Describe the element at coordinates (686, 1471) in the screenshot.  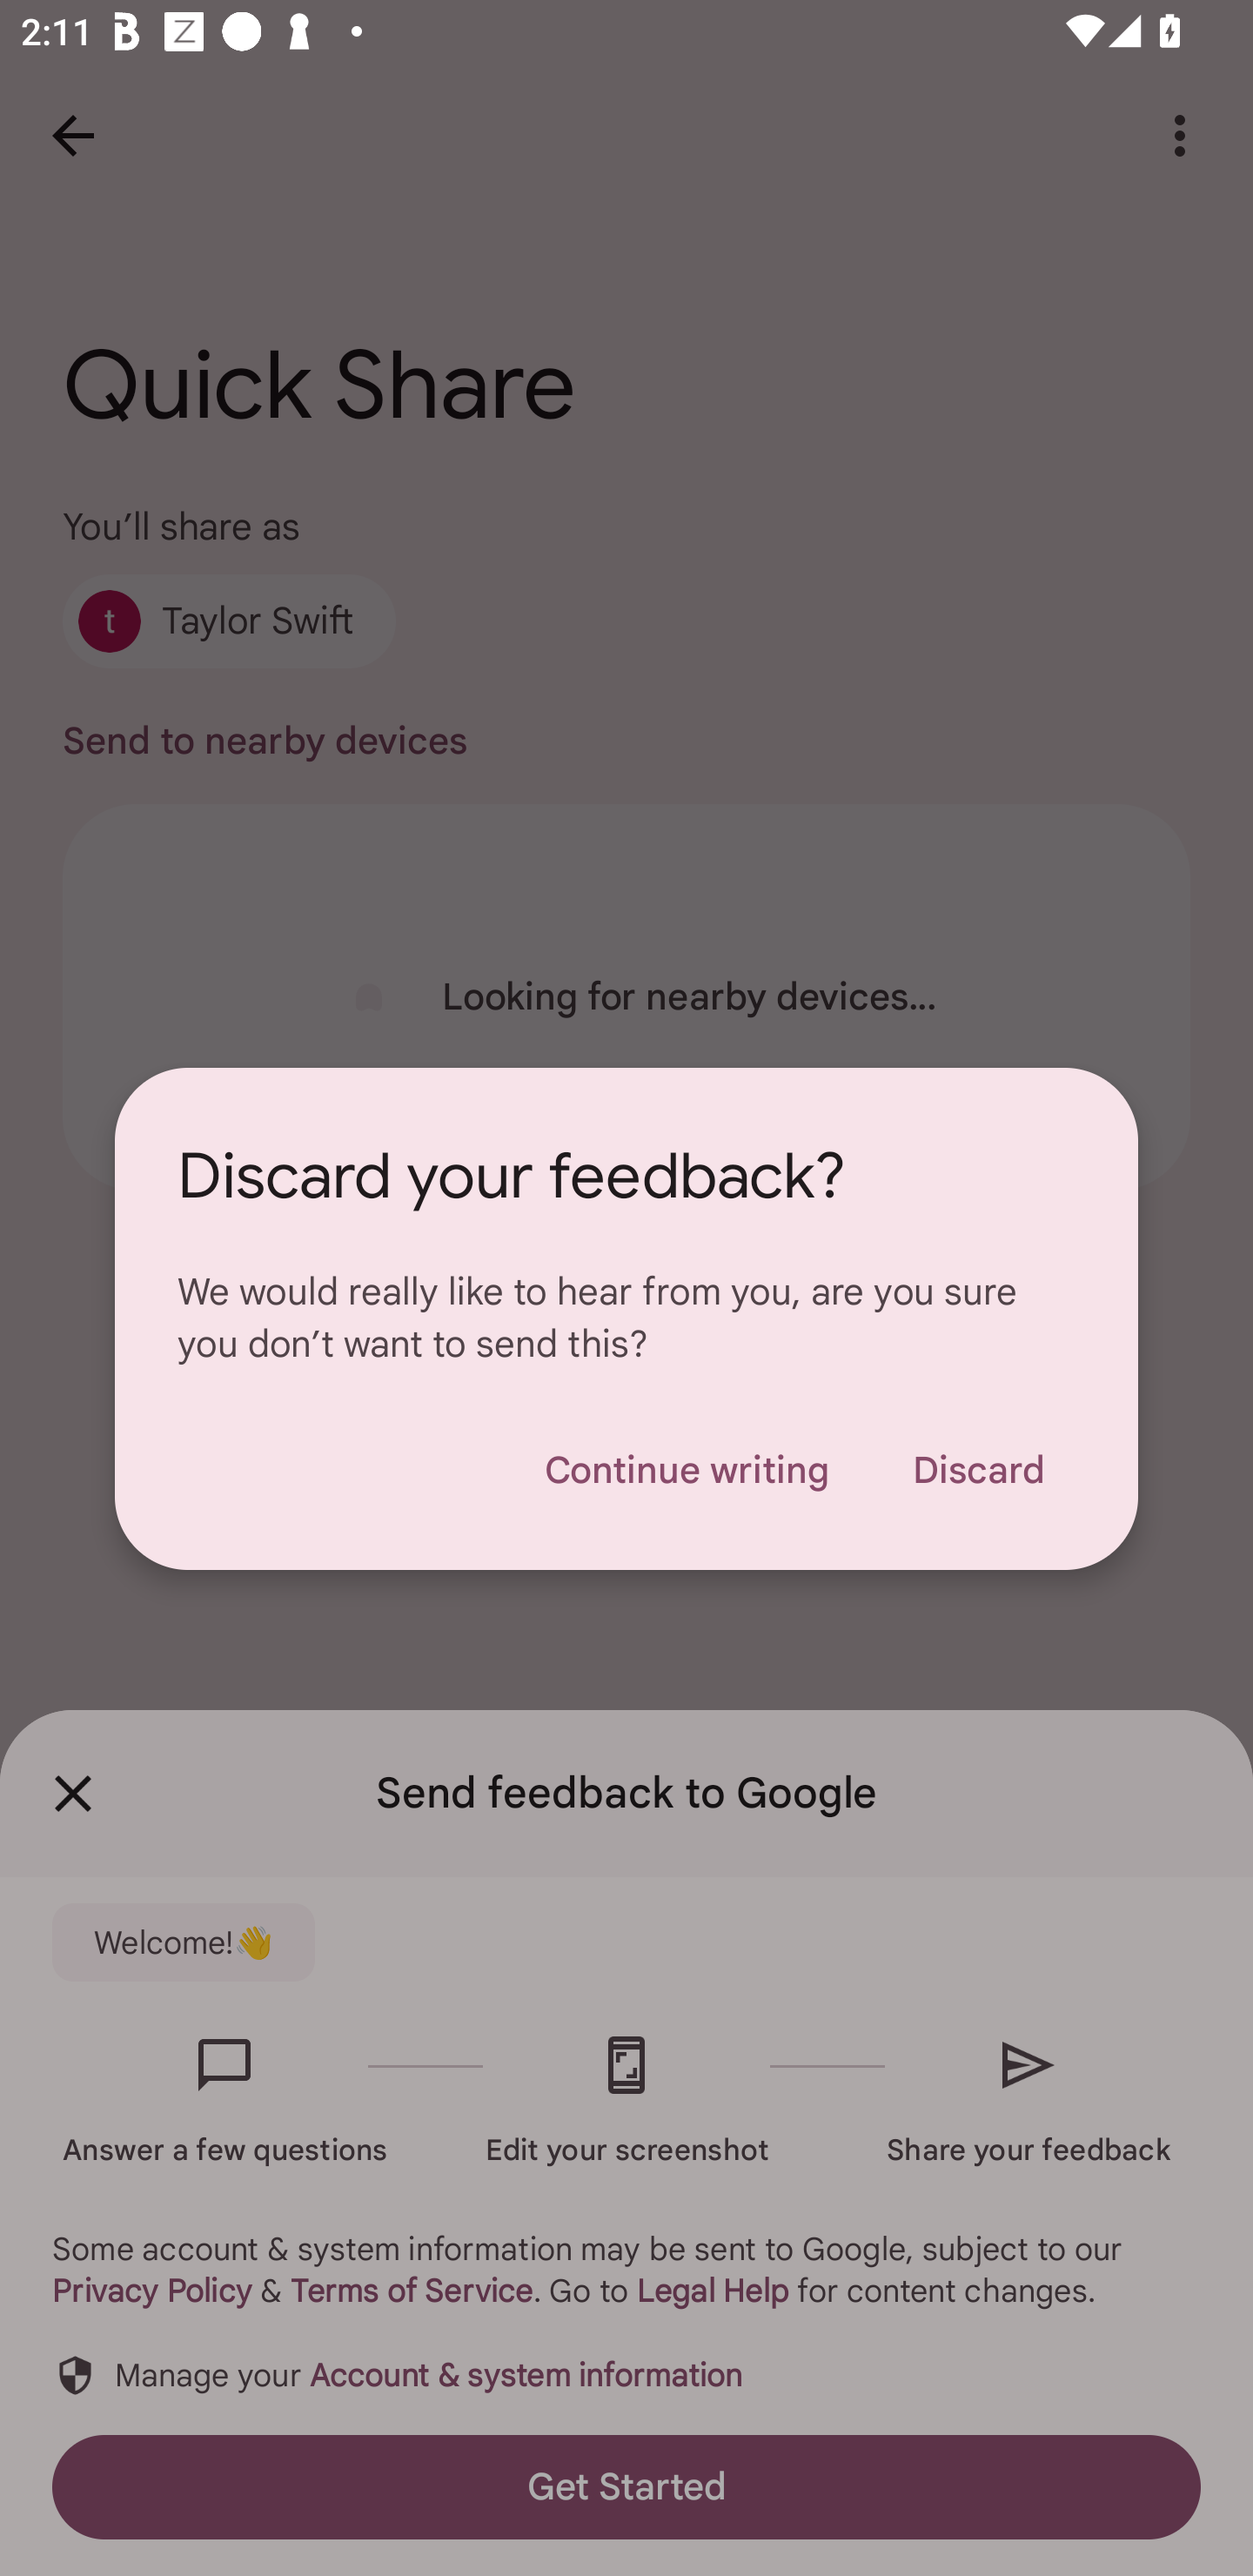
I see `Continue writing` at that location.